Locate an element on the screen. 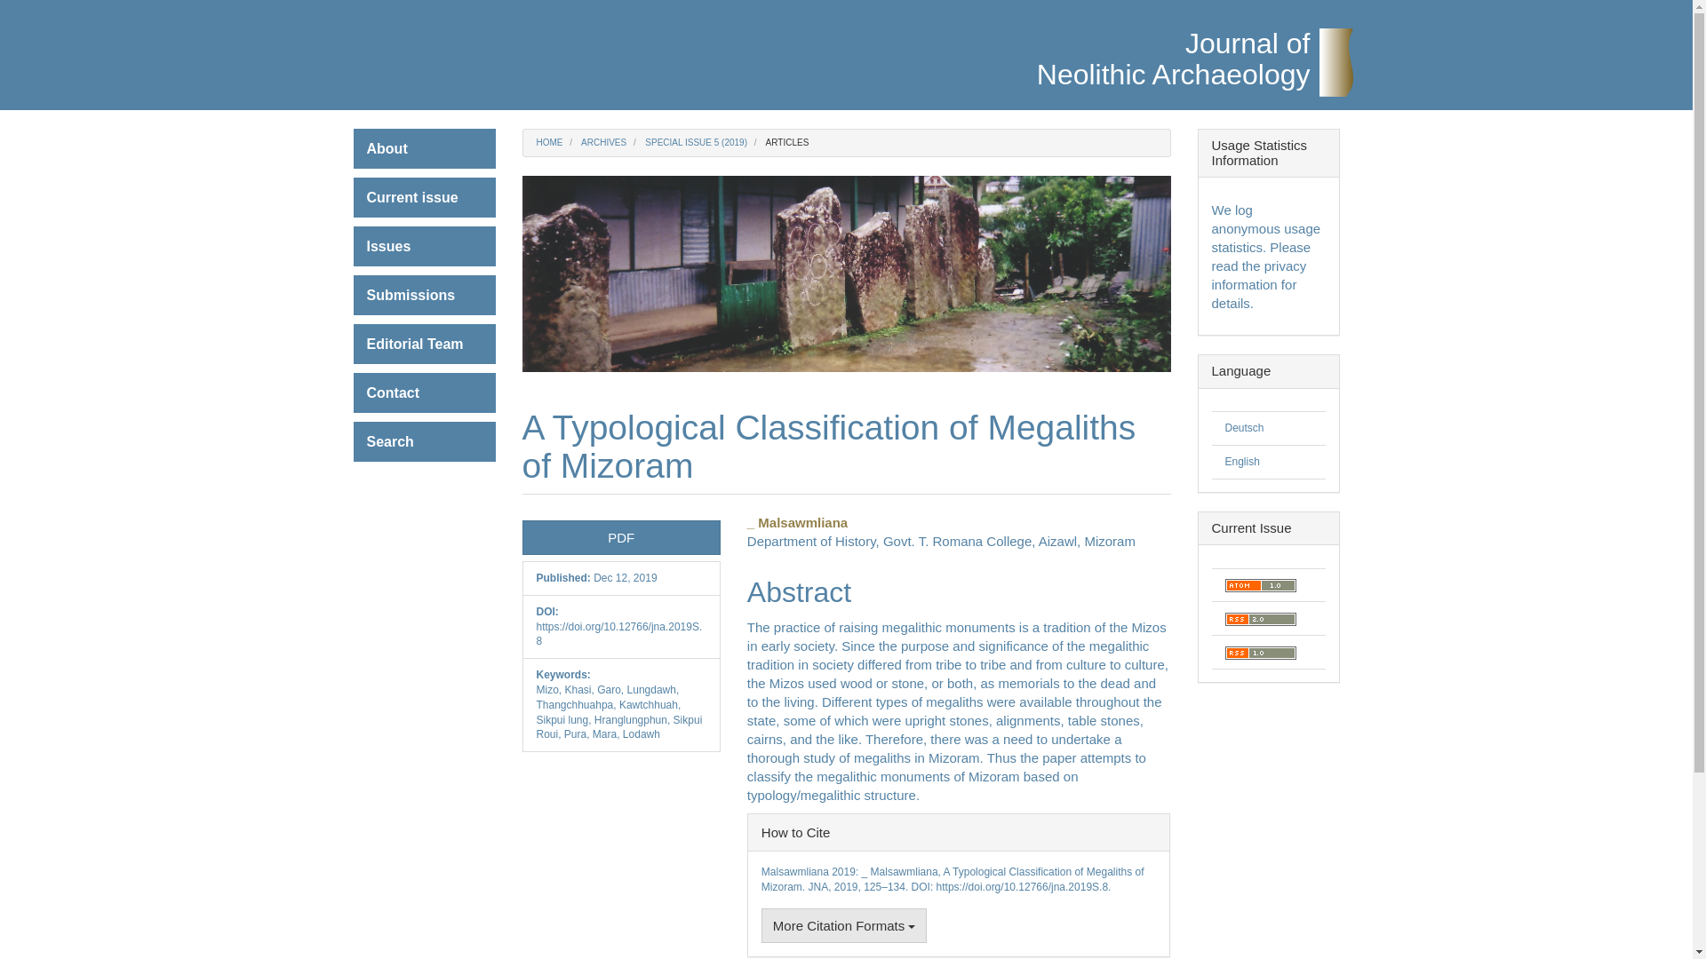 This screenshot has height=959, width=1706. Submissions is located at coordinates (425, 295).